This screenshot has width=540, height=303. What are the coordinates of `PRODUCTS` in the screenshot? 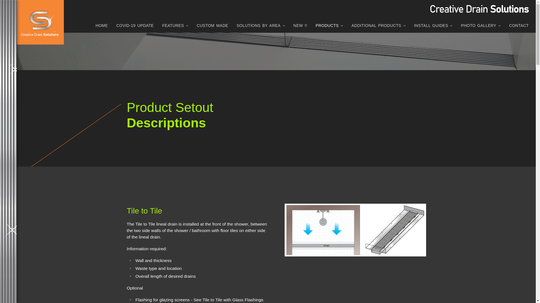 It's located at (329, 27).